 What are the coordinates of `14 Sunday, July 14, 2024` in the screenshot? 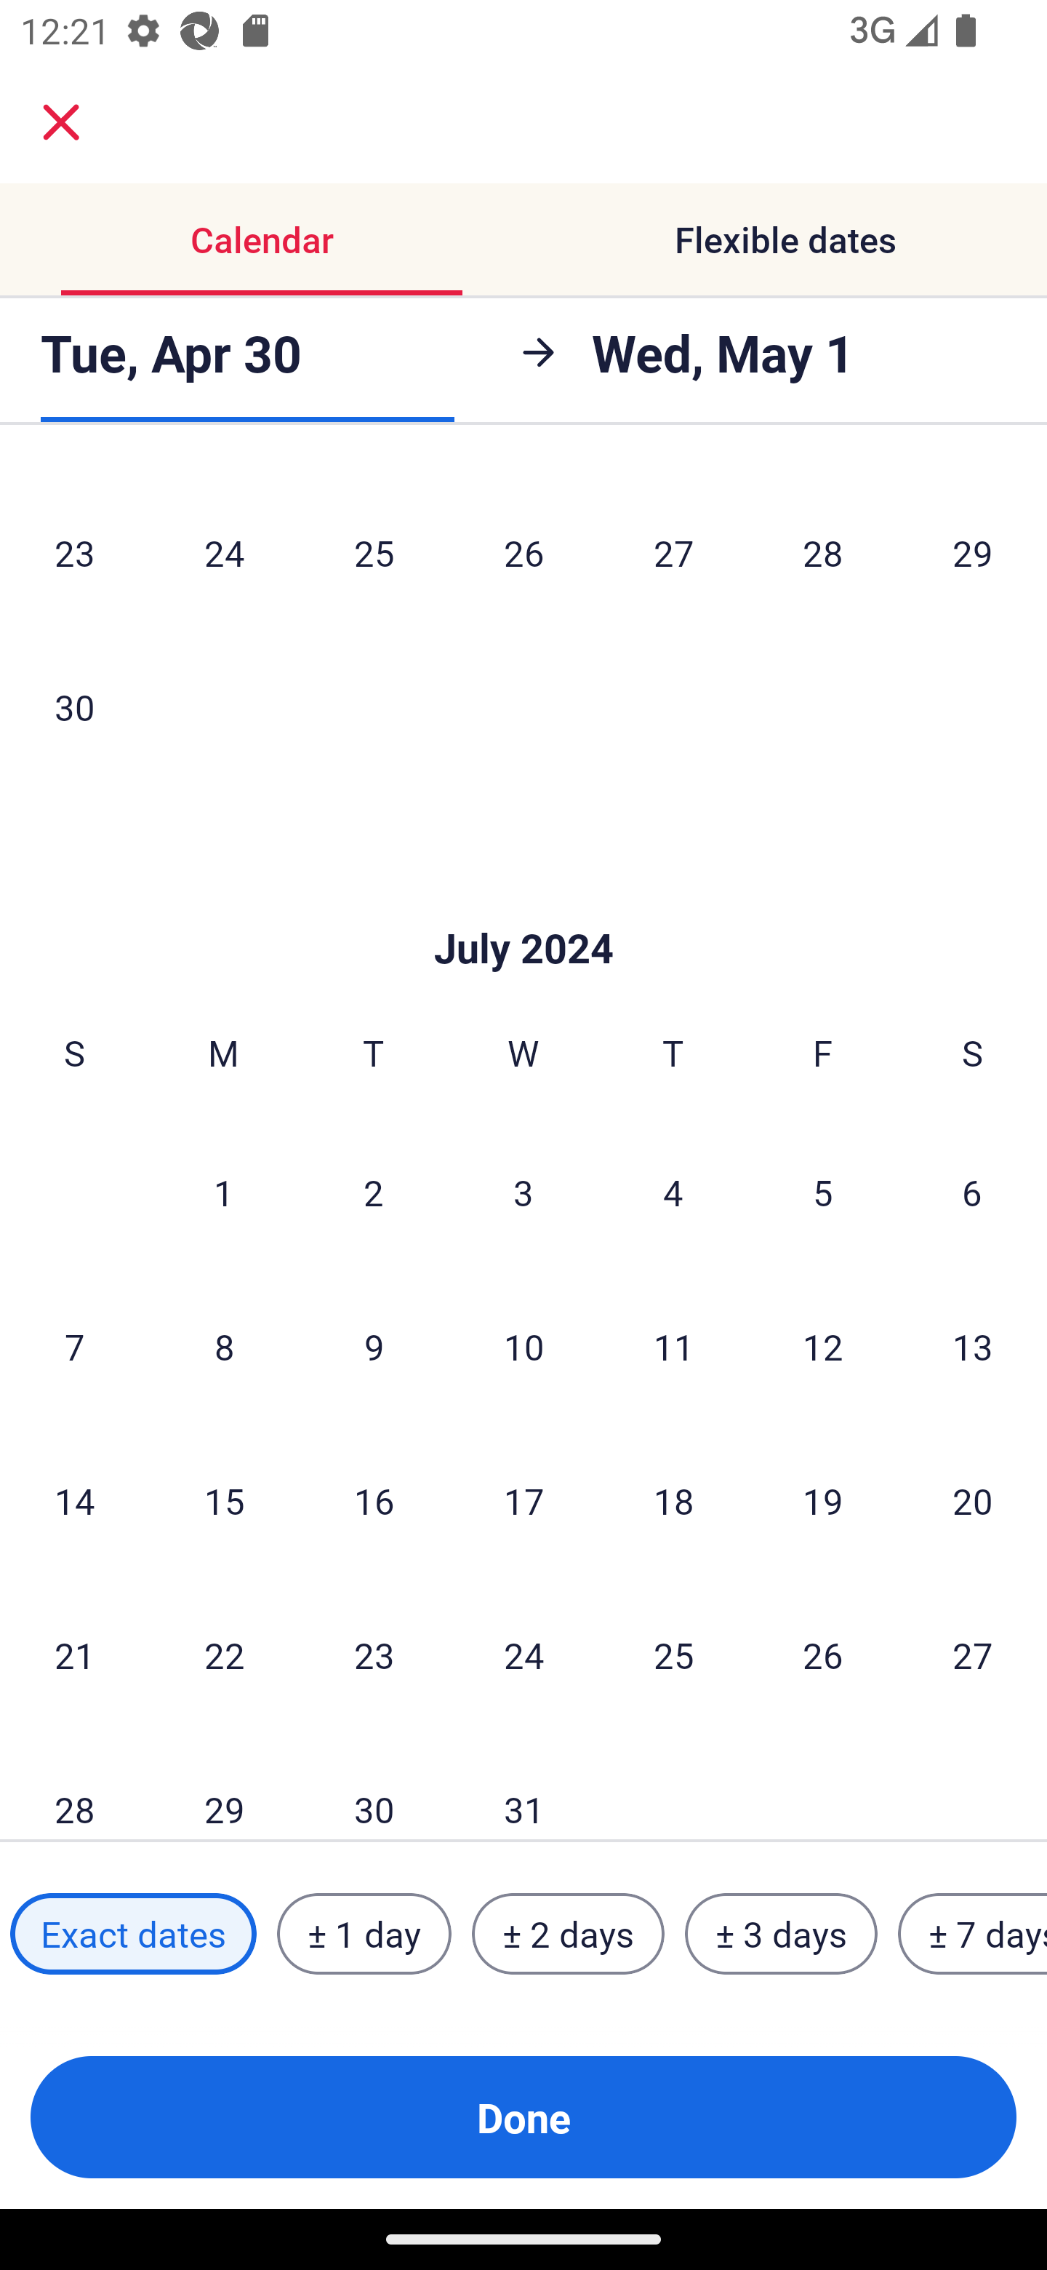 It's located at (74, 1500).